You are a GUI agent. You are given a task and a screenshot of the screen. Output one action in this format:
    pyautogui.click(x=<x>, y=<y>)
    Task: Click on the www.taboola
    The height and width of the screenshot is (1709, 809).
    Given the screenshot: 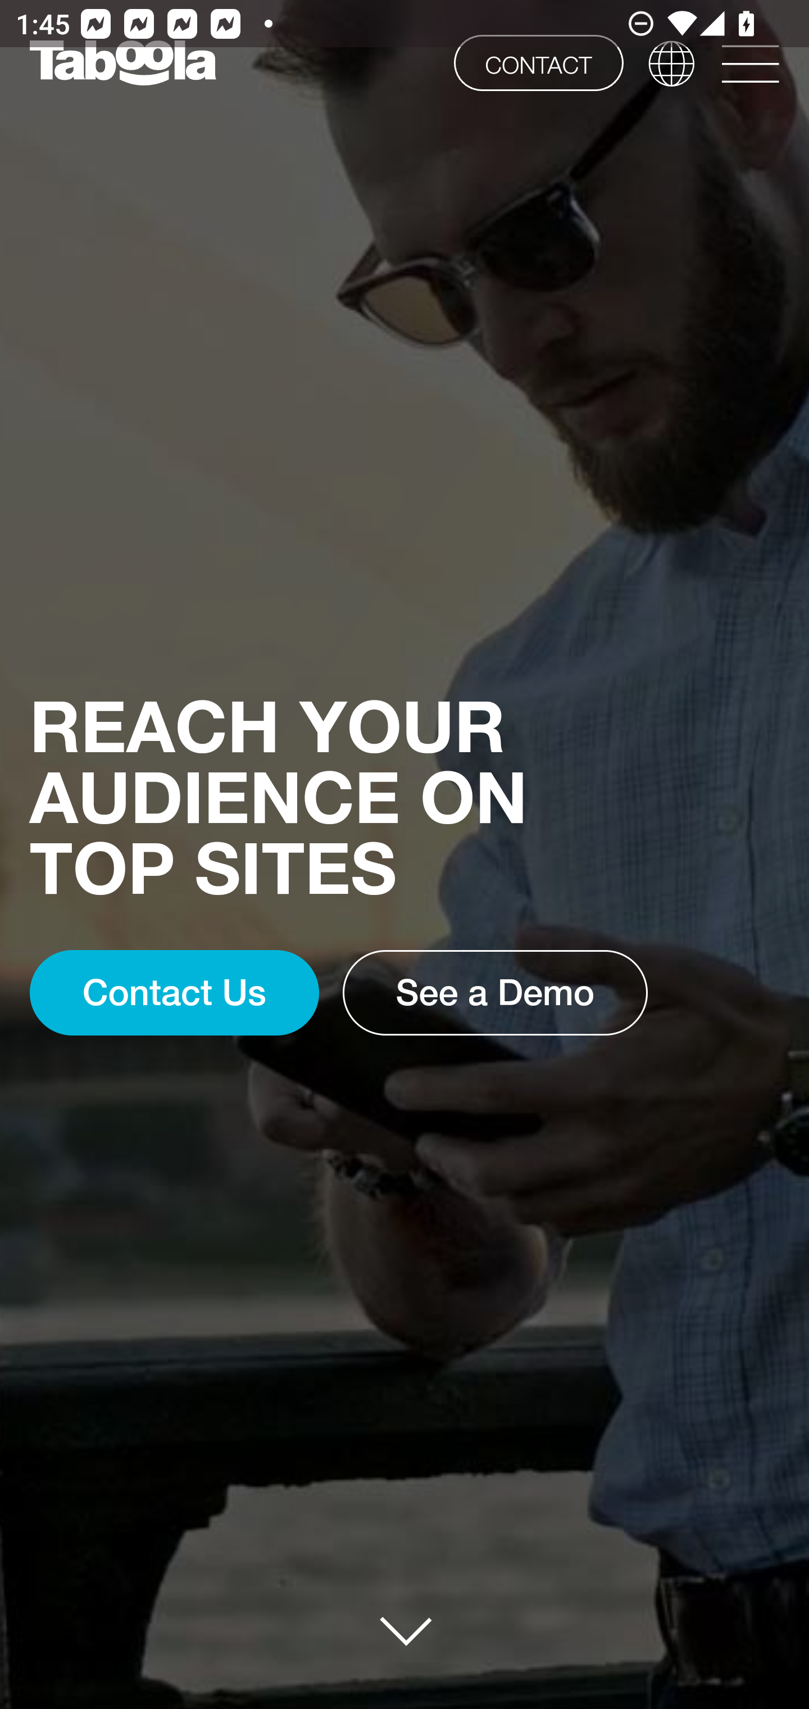 What is the action you would take?
    pyautogui.click(x=122, y=63)
    